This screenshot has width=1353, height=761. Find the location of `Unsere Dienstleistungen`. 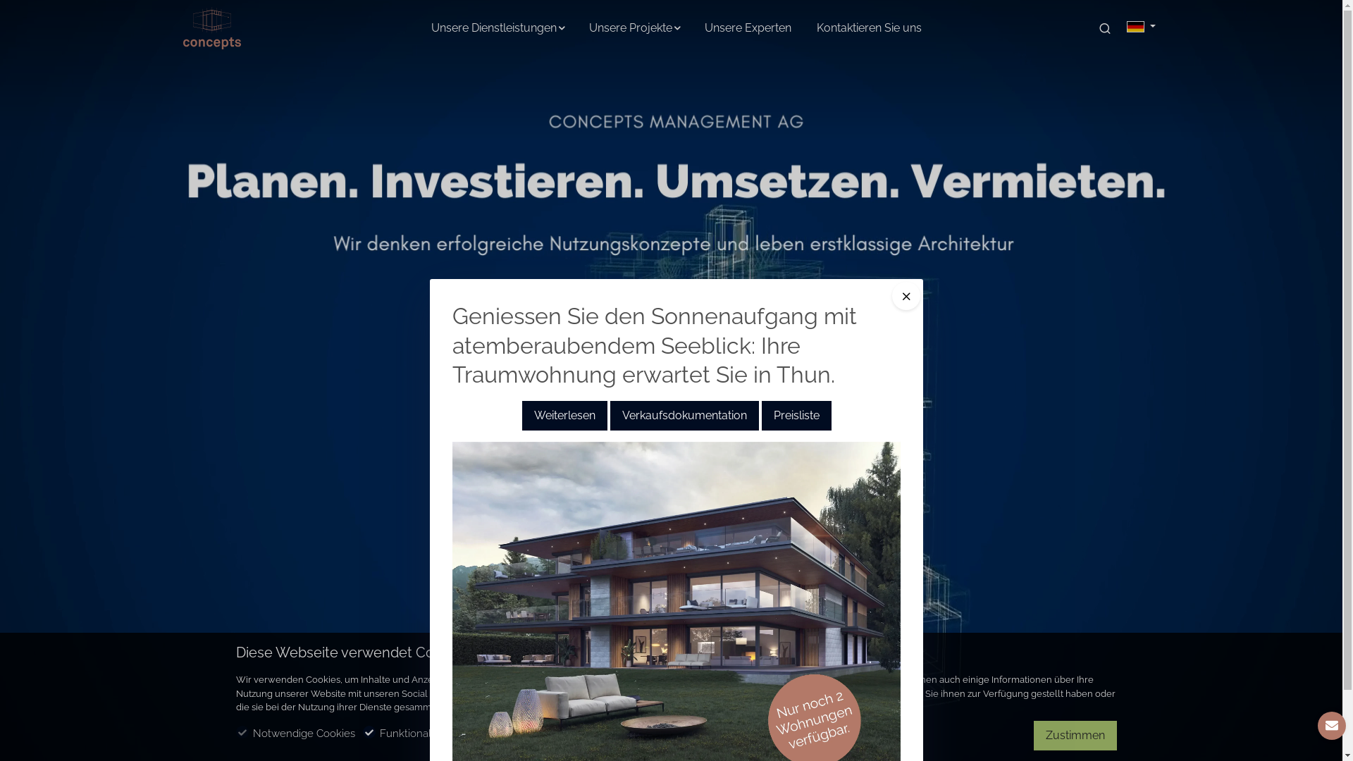

Unsere Dienstleistungen is located at coordinates (498, 28).